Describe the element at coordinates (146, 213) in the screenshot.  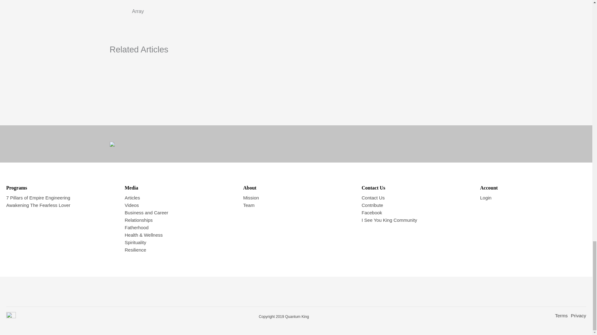
I see `Business and Career` at that location.